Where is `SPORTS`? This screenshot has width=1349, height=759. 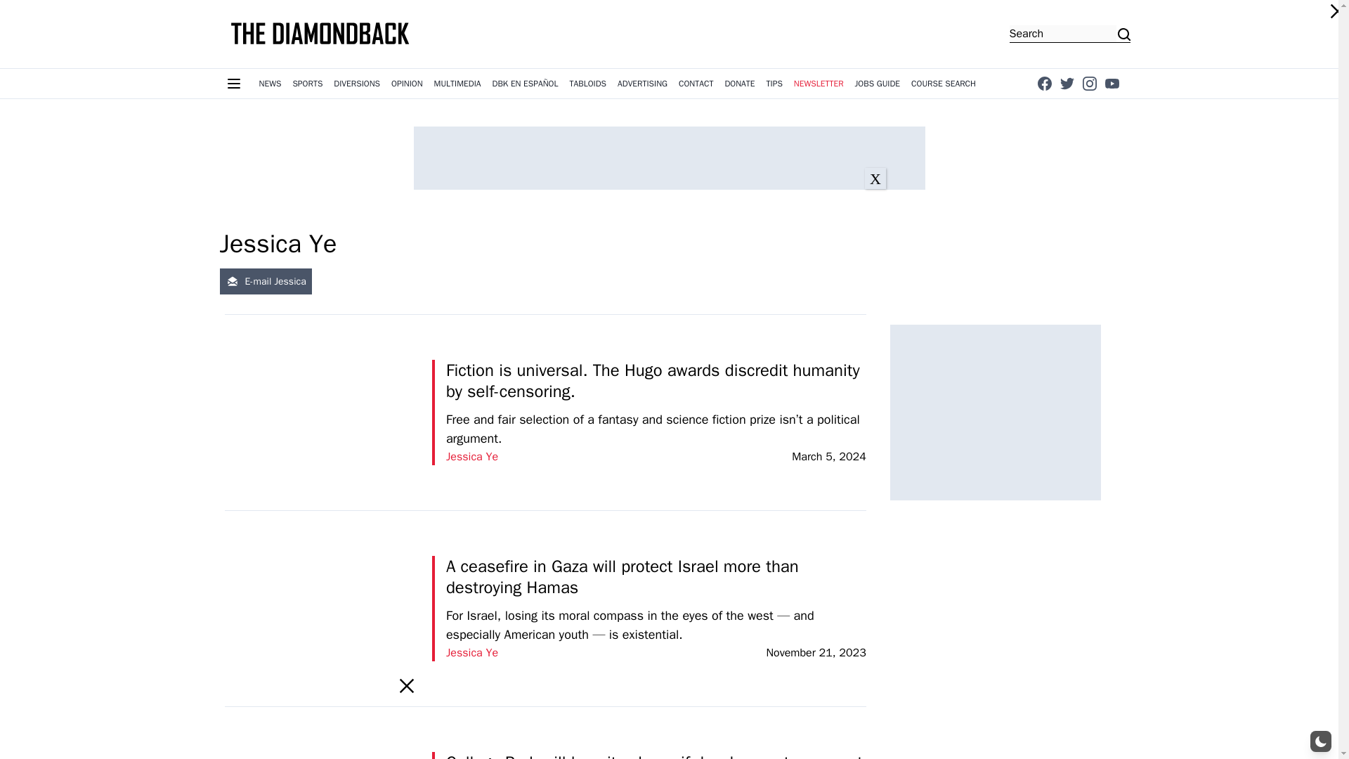 SPORTS is located at coordinates (306, 84).